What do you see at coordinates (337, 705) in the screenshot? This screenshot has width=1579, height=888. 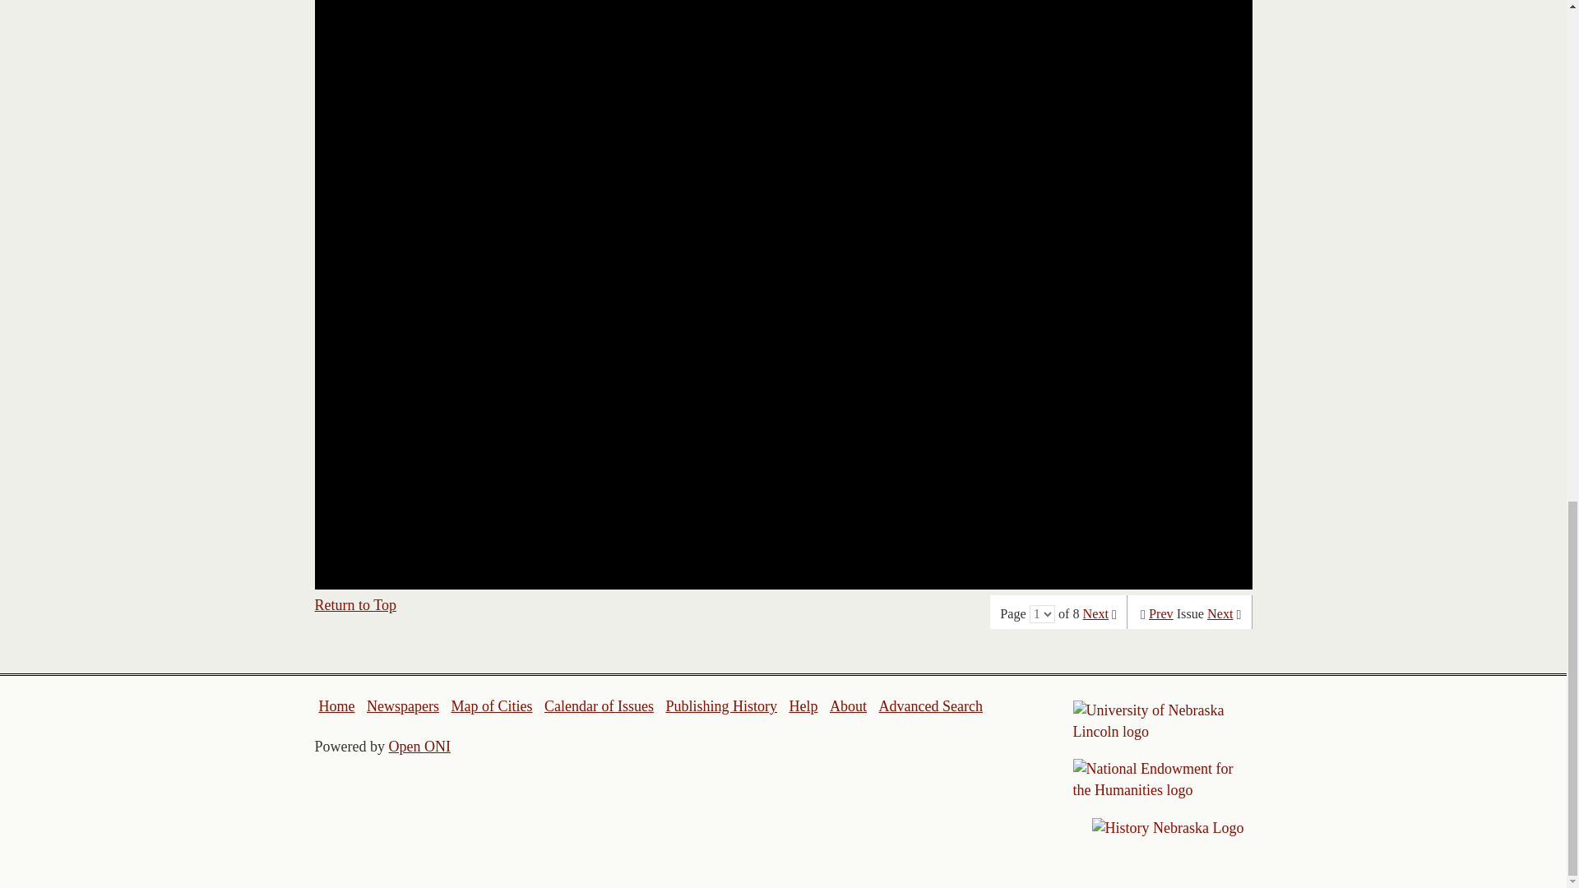 I see `Home` at bounding box center [337, 705].